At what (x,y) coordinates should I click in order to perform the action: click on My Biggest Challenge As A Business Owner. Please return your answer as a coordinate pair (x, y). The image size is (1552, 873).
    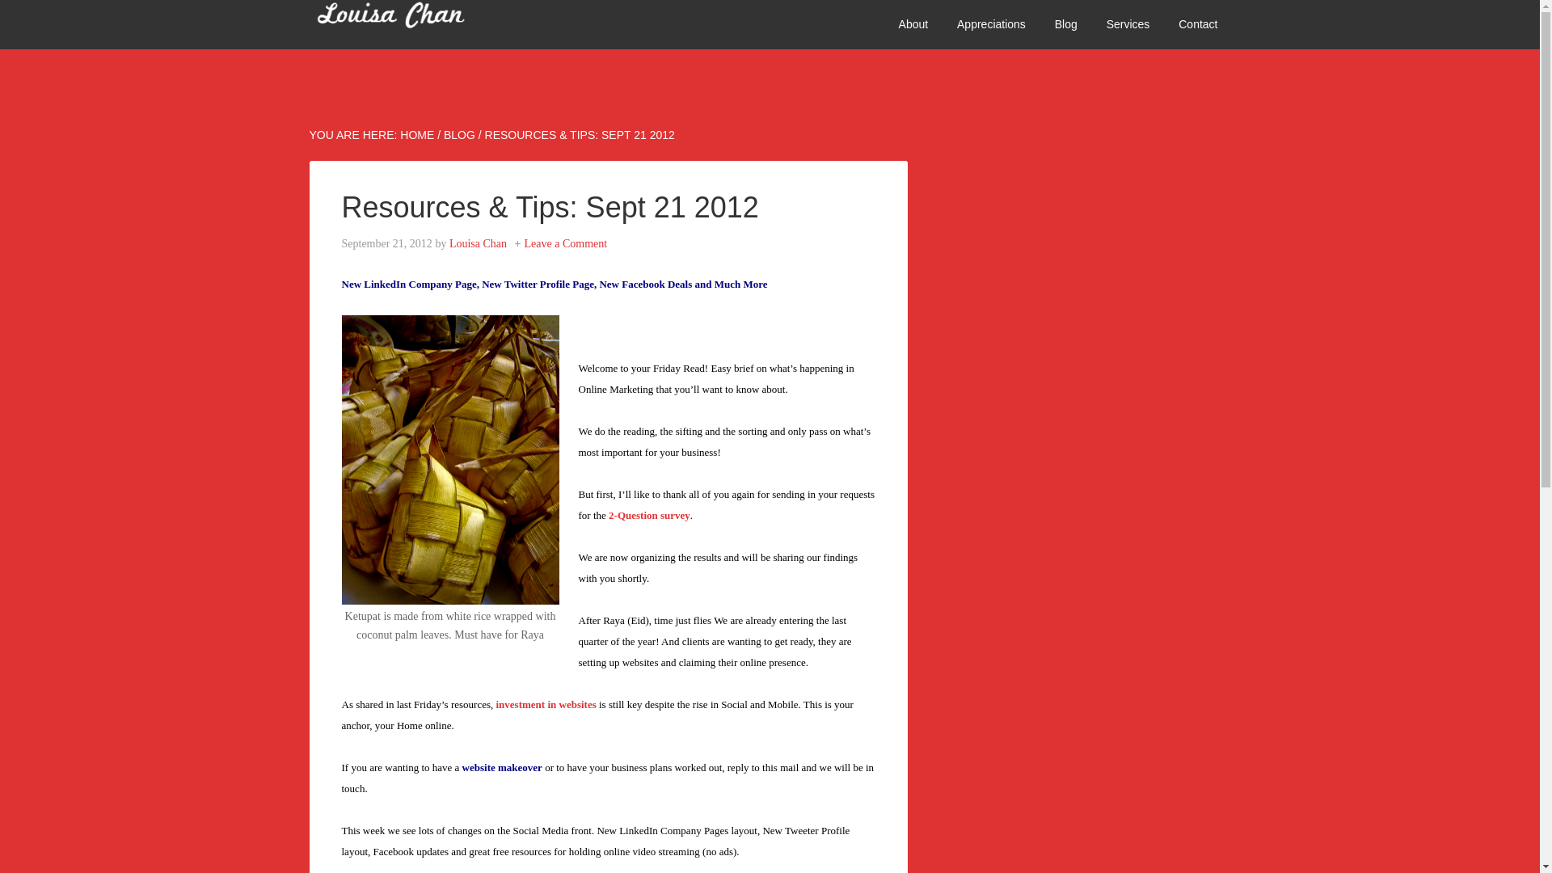
    Looking at the image, I should click on (649, 514).